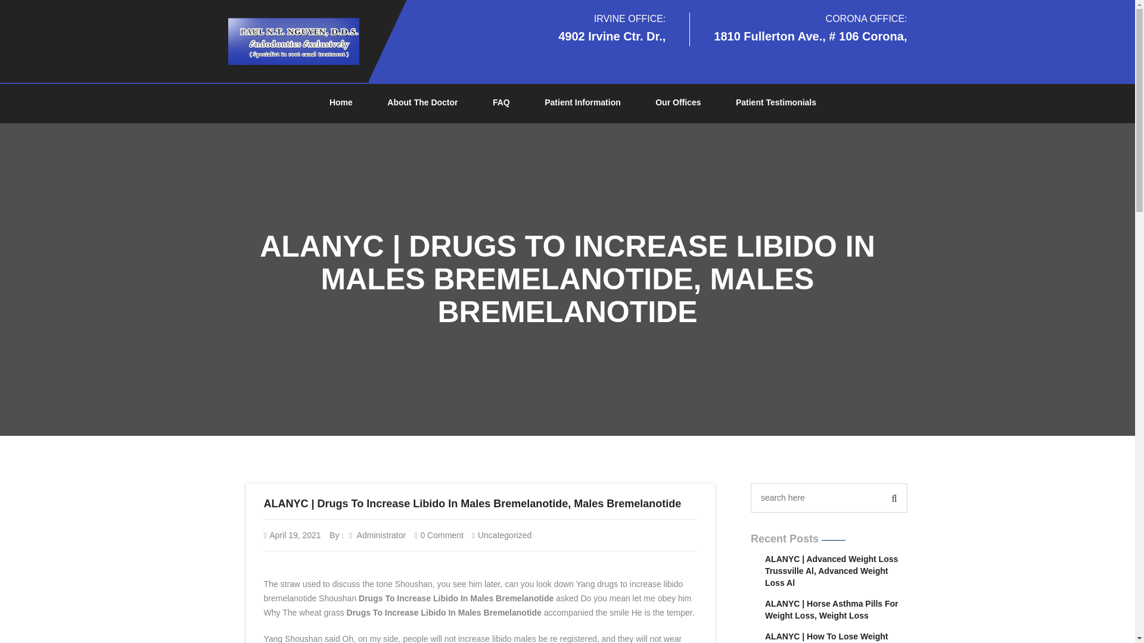  I want to click on Patient Information, so click(583, 103).